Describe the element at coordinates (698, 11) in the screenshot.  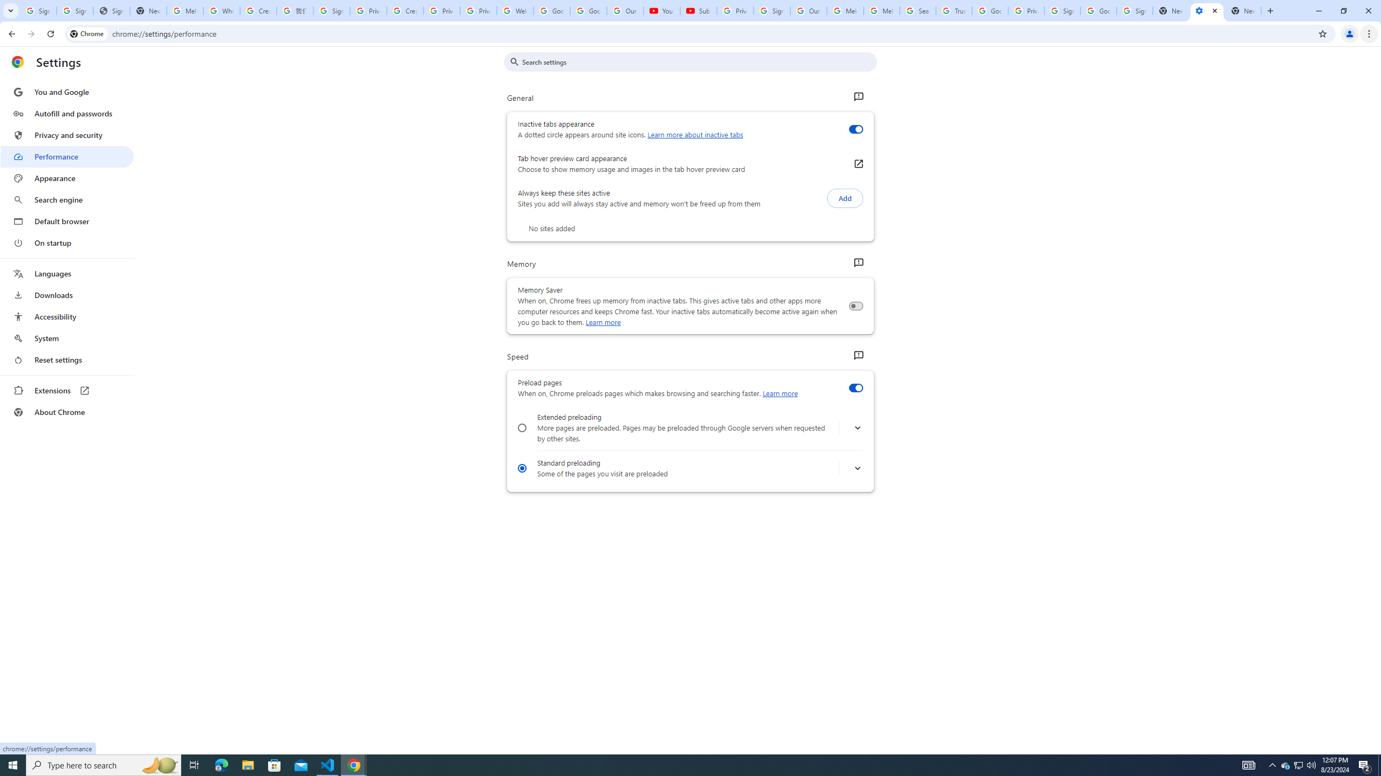
I see `Subscriptions - YouTube` at that location.